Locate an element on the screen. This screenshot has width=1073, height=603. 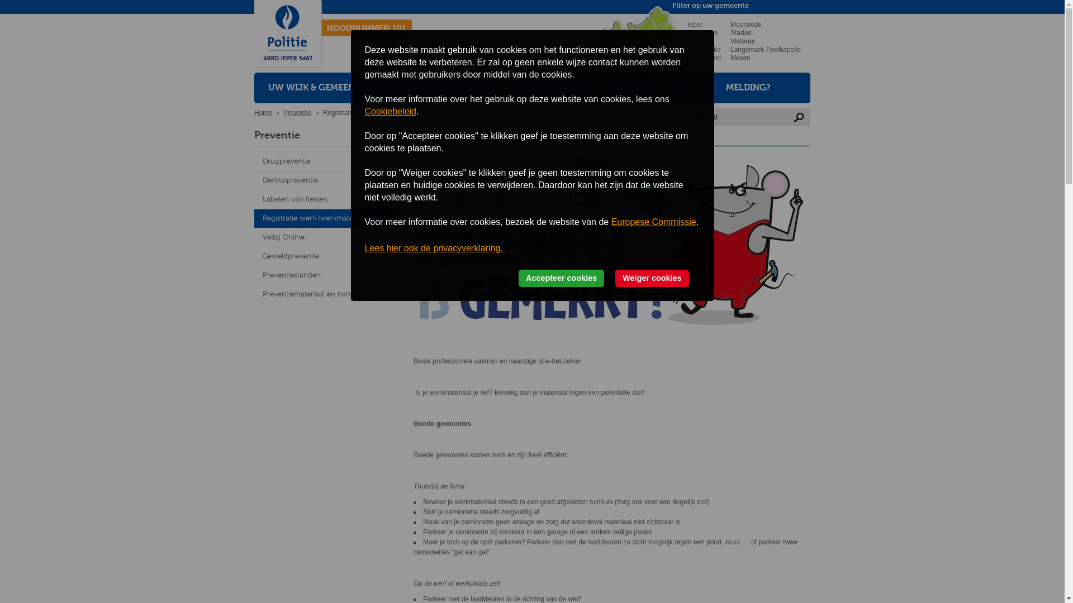
Preventie is located at coordinates (297, 113).